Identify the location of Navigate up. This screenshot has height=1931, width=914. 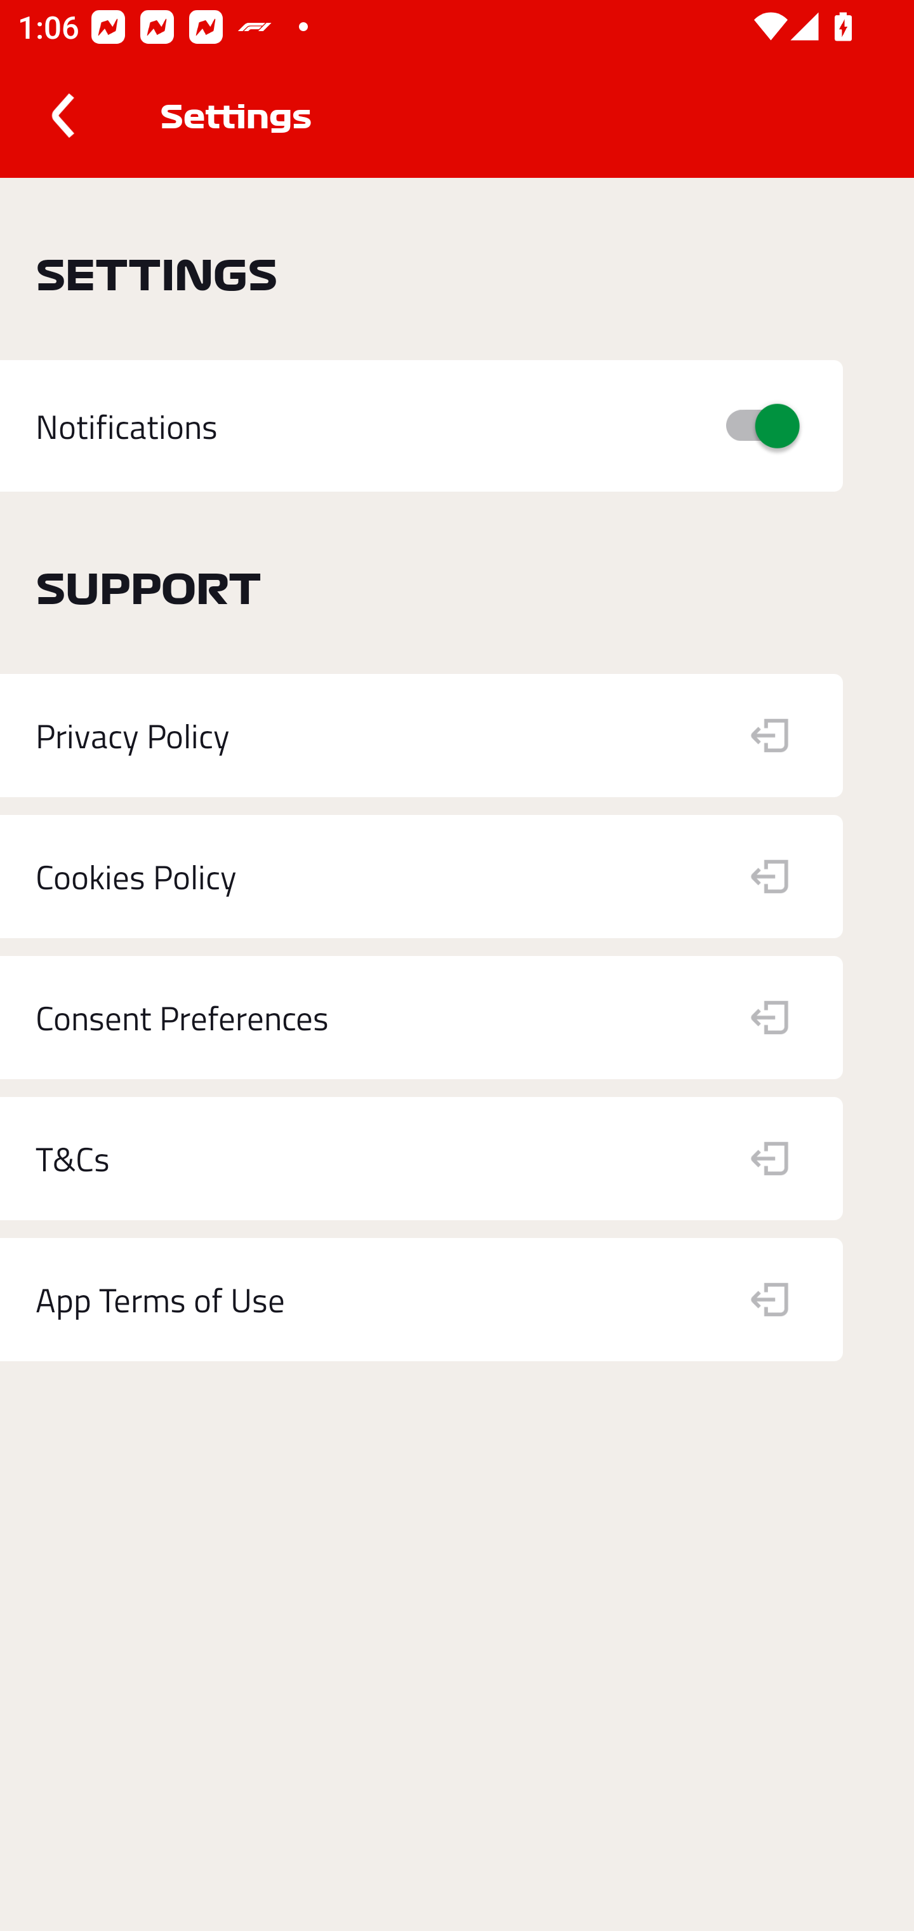
(62, 116).